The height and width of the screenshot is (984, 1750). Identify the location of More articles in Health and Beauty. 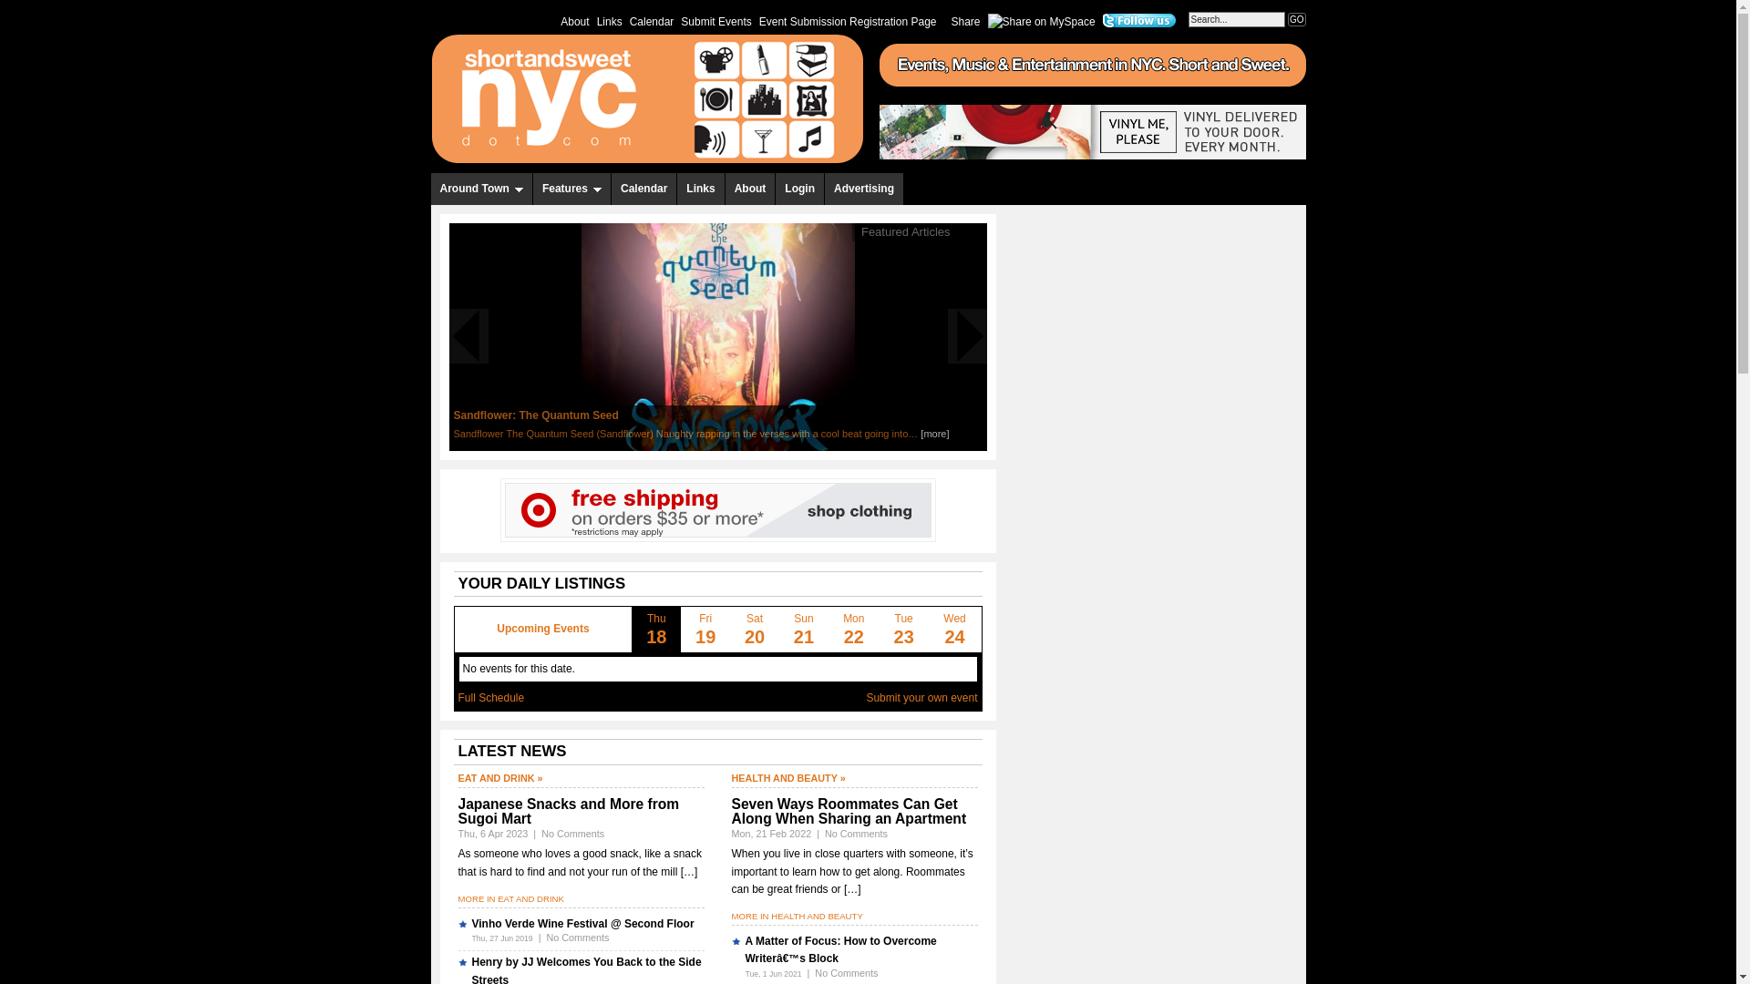
(787, 777).